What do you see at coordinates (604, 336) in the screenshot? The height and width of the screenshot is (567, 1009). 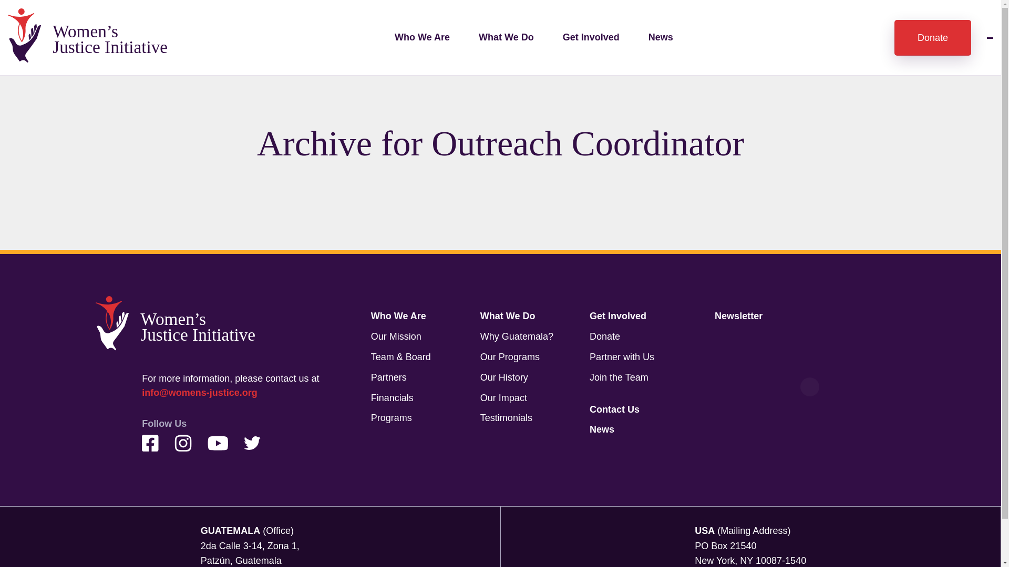 I see `Donate` at bounding box center [604, 336].